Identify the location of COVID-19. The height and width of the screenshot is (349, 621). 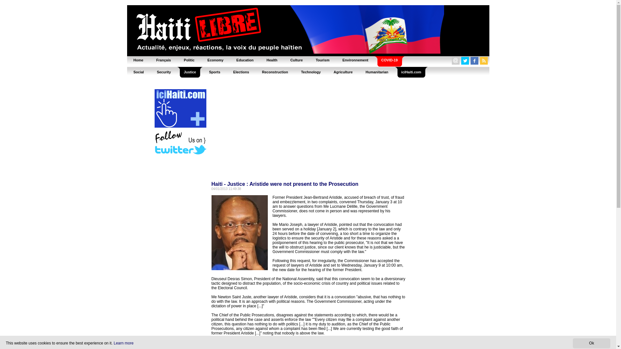
(389, 60).